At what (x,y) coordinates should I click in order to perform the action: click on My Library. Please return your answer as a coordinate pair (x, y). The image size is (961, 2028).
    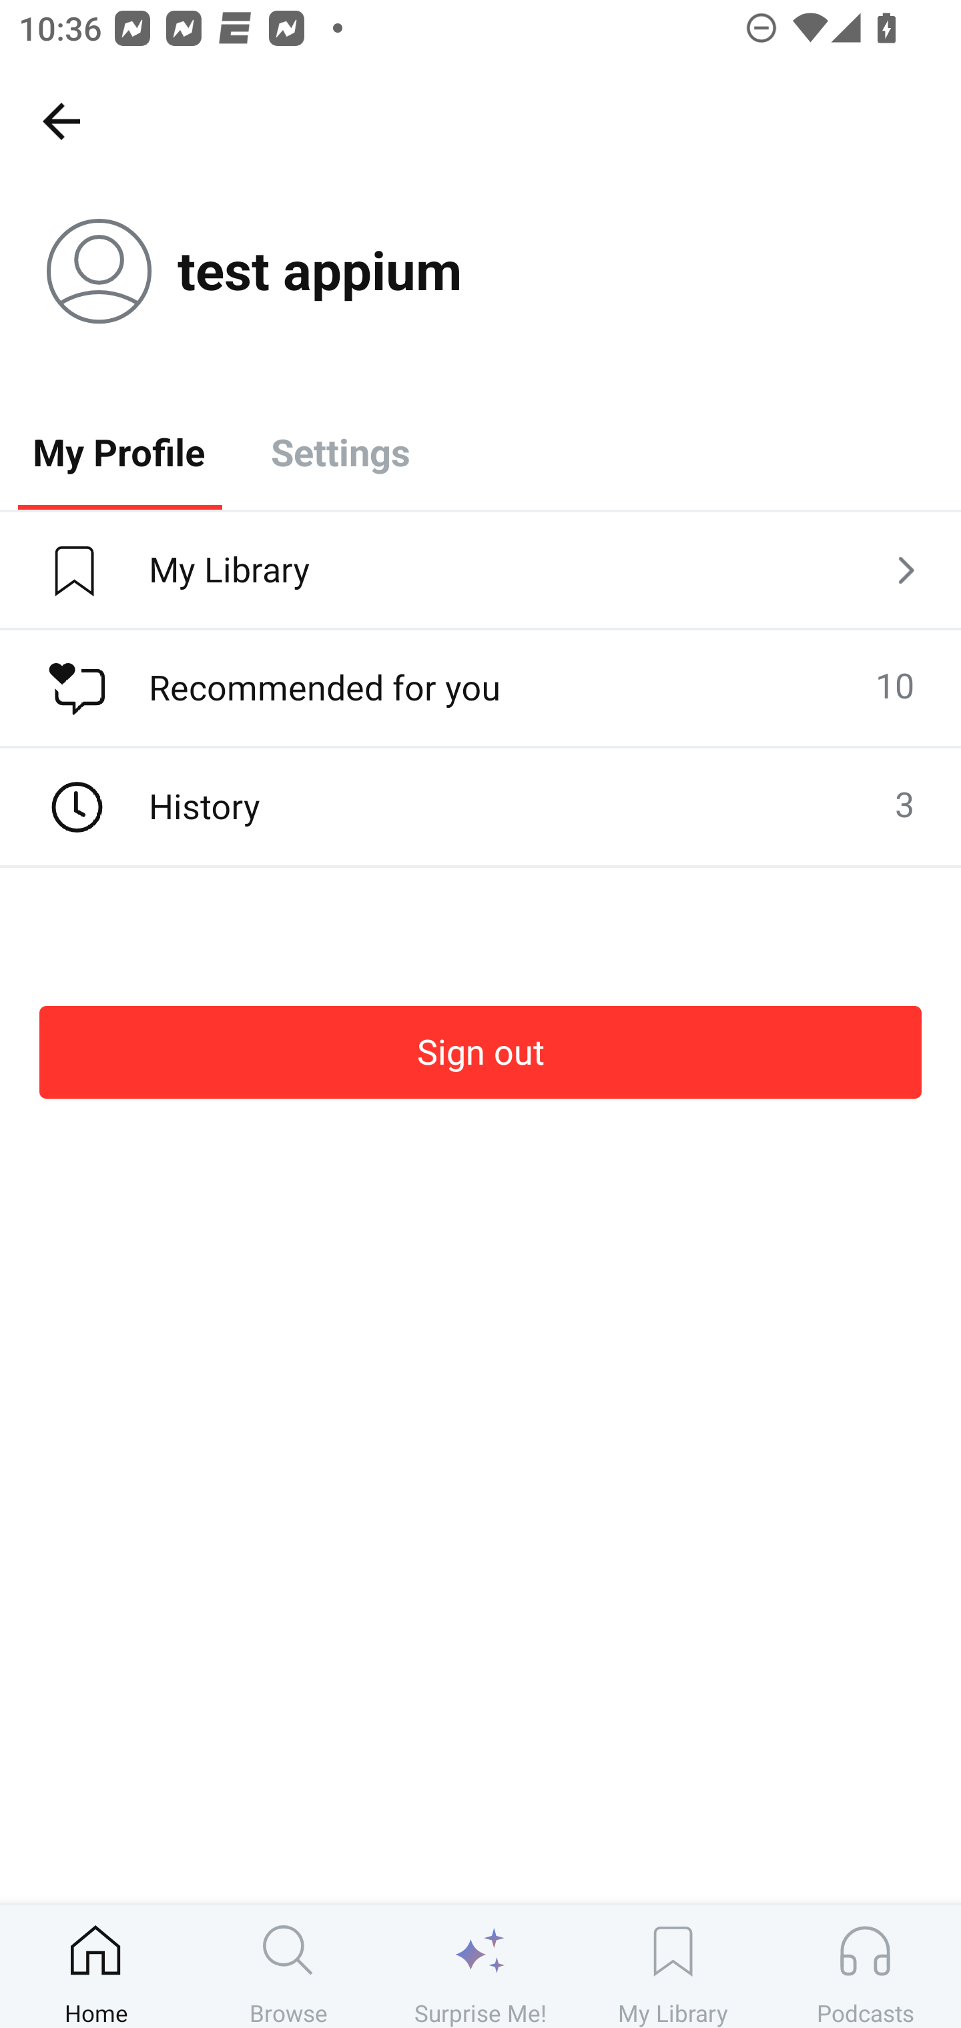
    Looking at the image, I should click on (480, 571).